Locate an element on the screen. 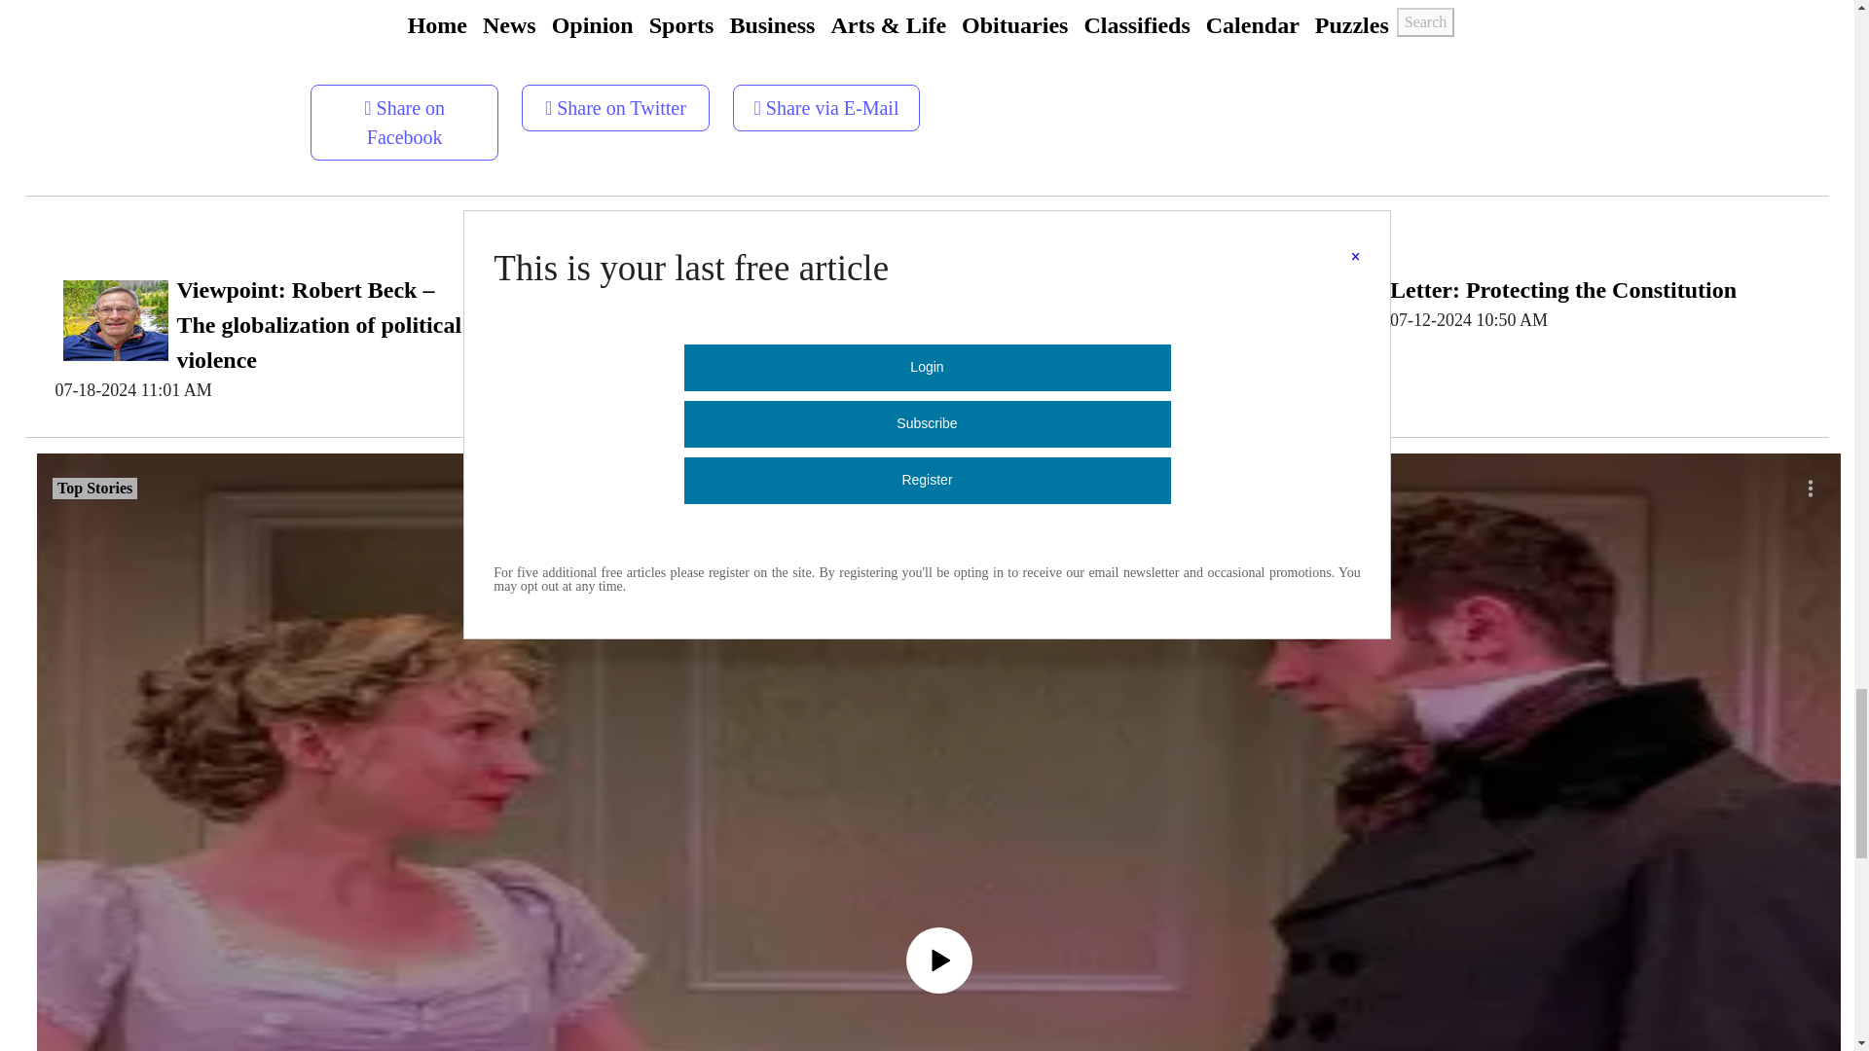 Image resolution: width=1869 pixels, height=1051 pixels. Share via E-Mail is located at coordinates (826, 101).